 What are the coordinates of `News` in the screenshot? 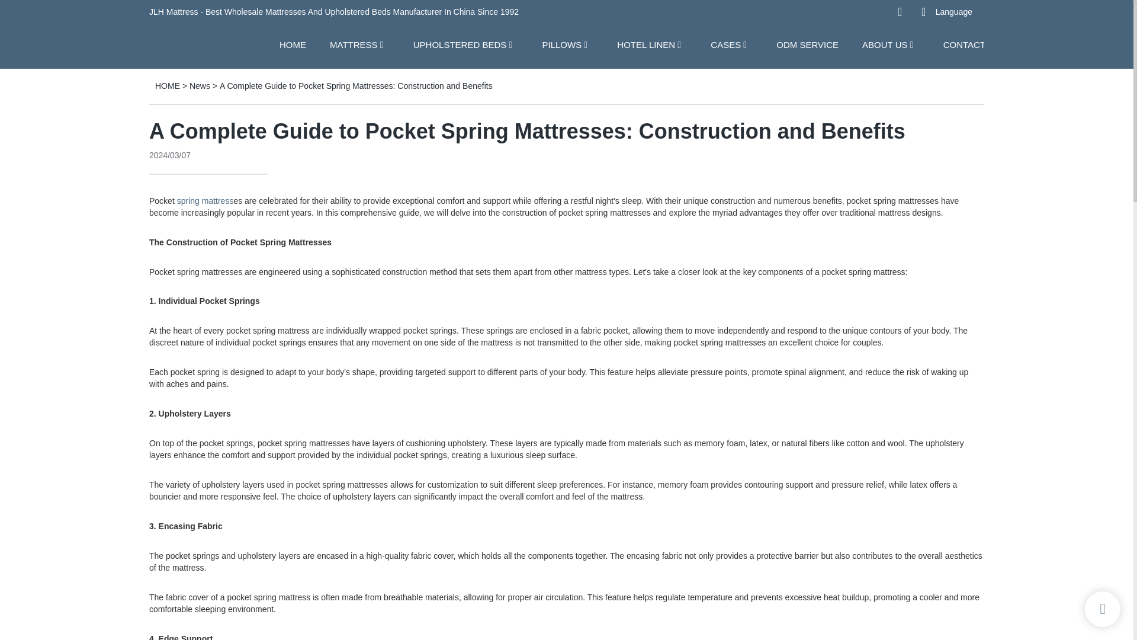 It's located at (200, 86).